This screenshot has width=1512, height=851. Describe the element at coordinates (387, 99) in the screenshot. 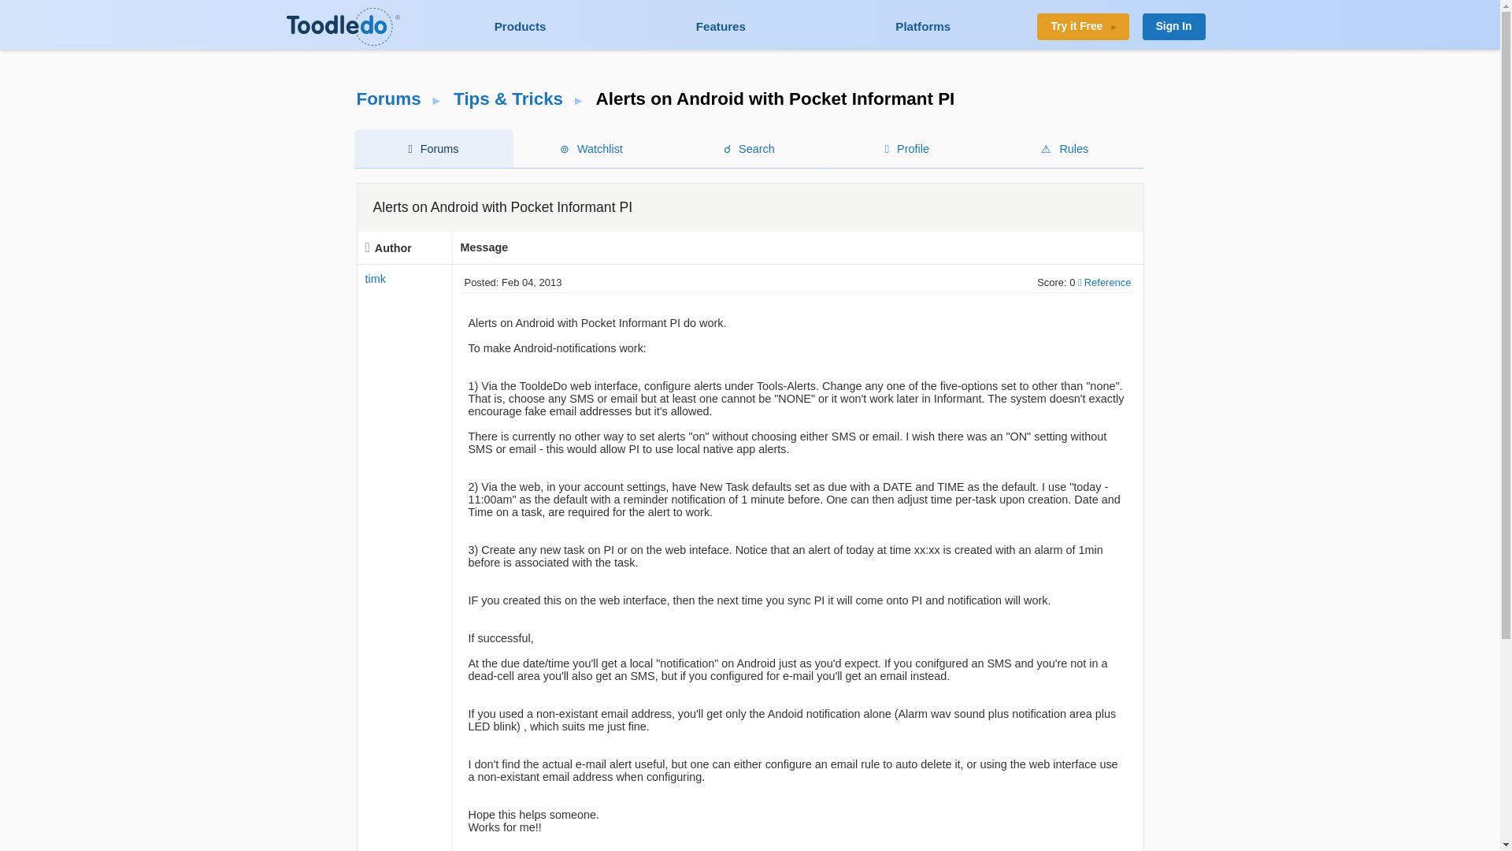

I see `Forums` at that location.